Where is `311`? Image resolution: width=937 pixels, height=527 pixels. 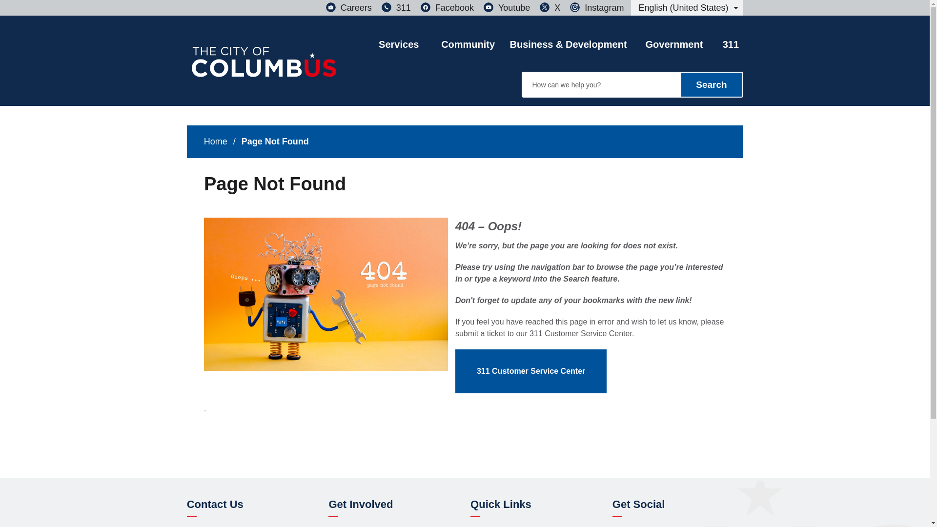
311 is located at coordinates (396, 8).